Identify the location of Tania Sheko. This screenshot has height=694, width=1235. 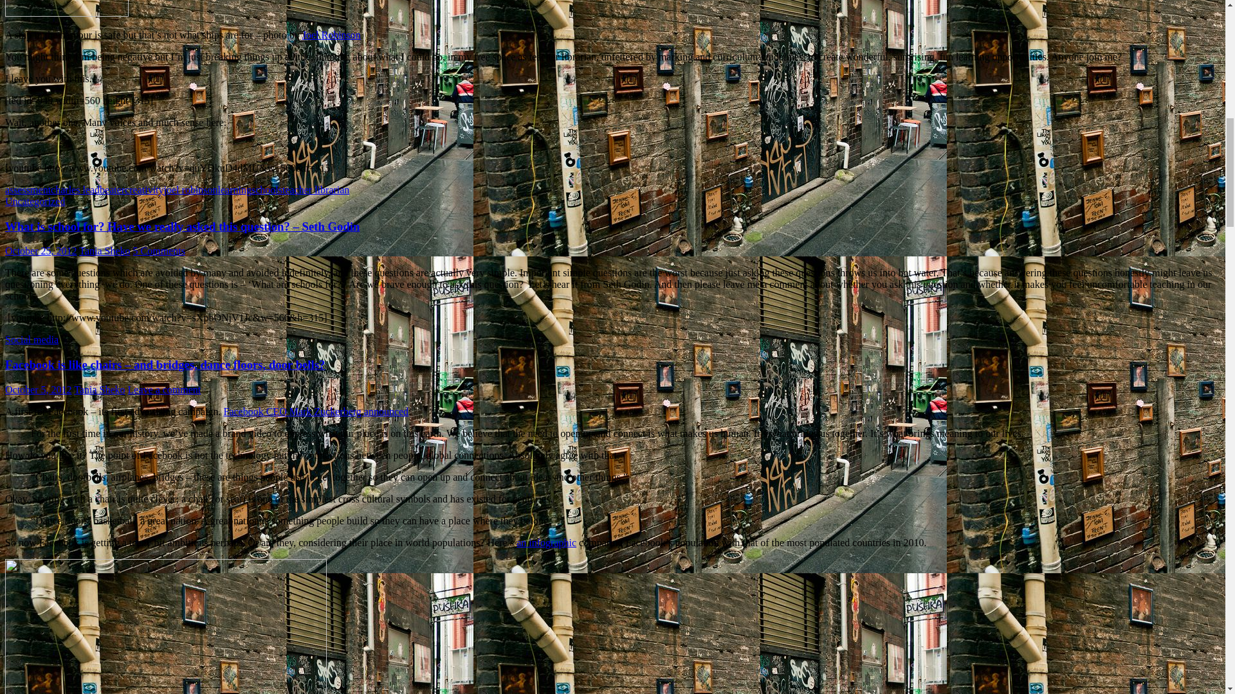
(104, 251).